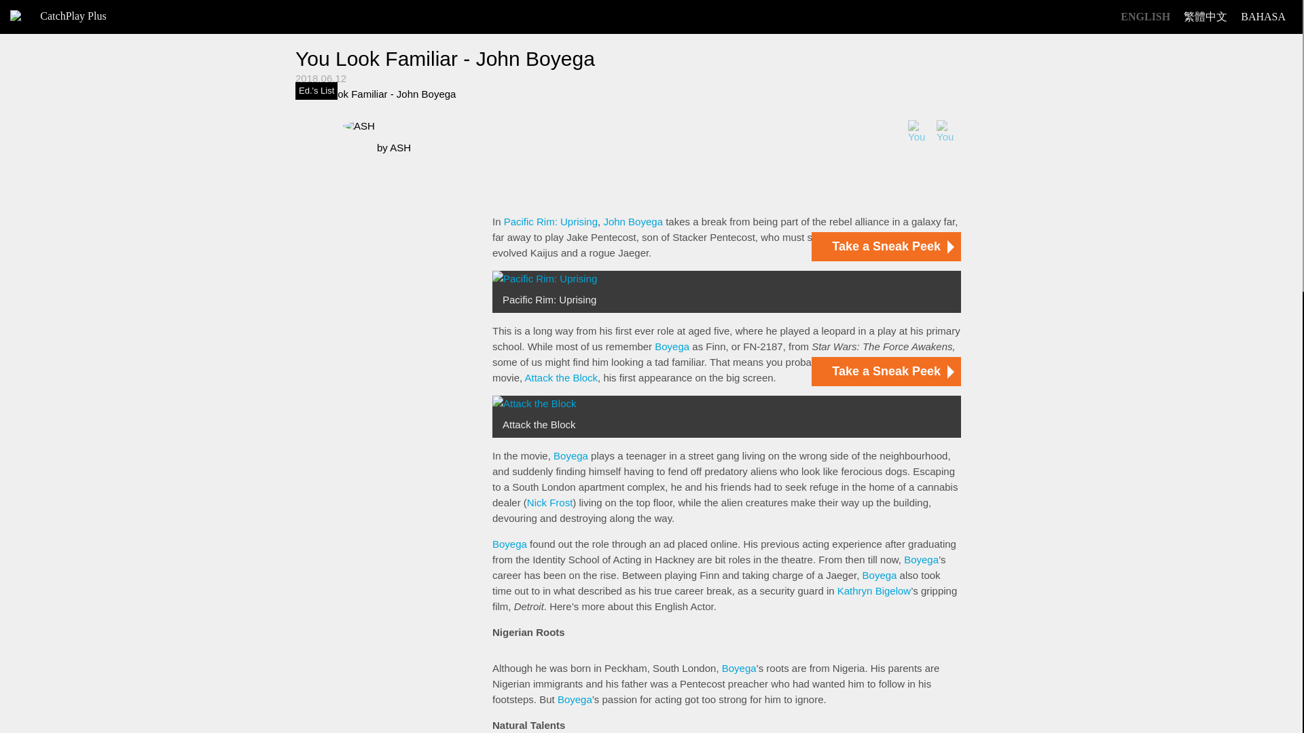 The height and width of the screenshot is (733, 1304). Describe the element at coordinates (550, 221) in the screenshot. I see `Pacific Rim: Uprising` at that location.